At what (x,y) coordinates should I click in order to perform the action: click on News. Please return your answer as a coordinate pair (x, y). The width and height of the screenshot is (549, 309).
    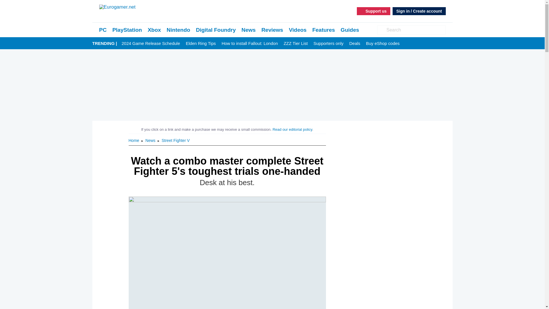
    Looking at the image, I should click on (248, 30).